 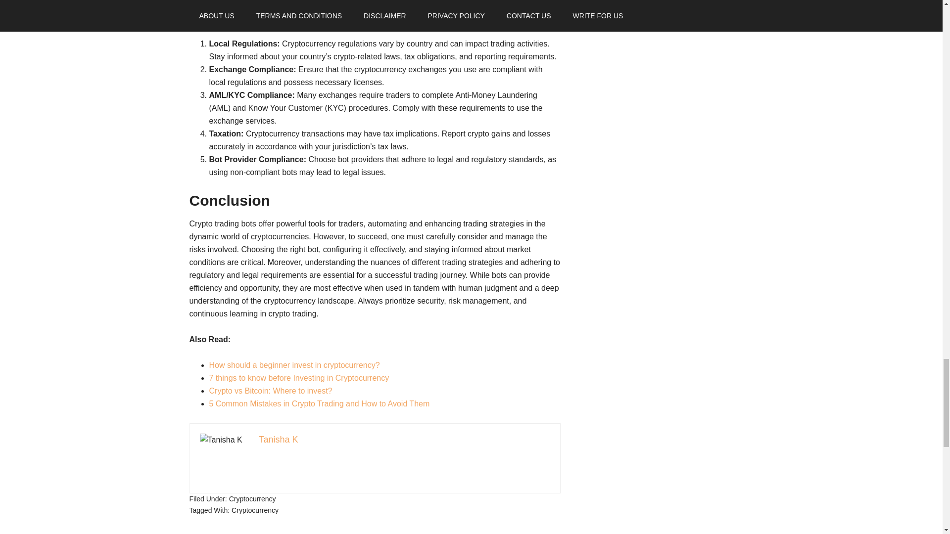 What do you see at coordinates (252, 499) in the screenshot?
I see `Cryptocurrency` at bounding box center [252, 499].